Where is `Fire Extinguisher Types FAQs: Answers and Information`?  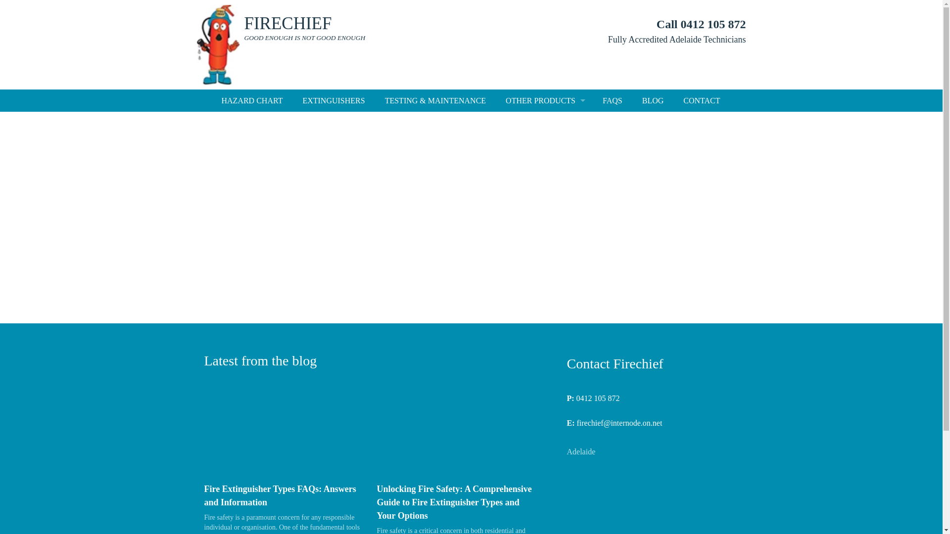
Fire Extinguisher Types FAQs: Answers and Information is located at coordinates (280, 495).